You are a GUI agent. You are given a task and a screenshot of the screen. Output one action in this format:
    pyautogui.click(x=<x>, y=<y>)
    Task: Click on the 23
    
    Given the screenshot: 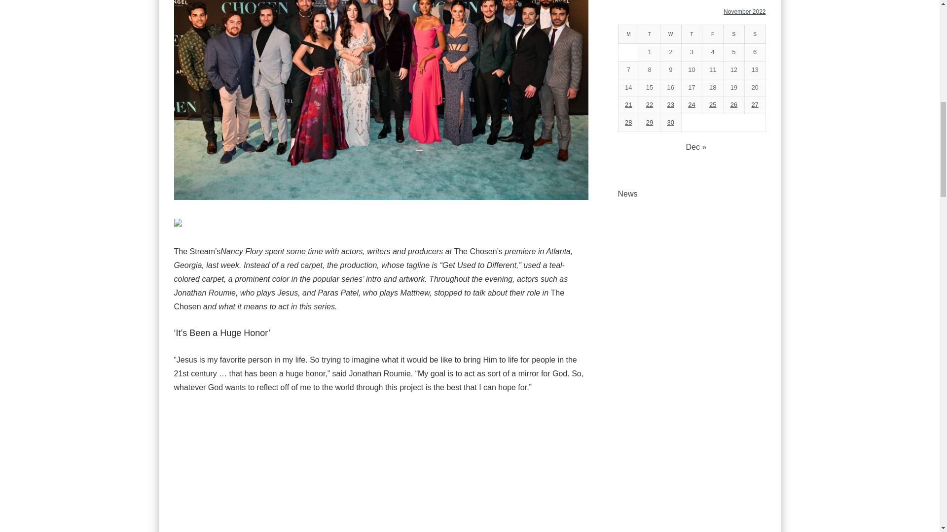 What is the action you would take?
    pyautogui.click(x=671, y=104)
    